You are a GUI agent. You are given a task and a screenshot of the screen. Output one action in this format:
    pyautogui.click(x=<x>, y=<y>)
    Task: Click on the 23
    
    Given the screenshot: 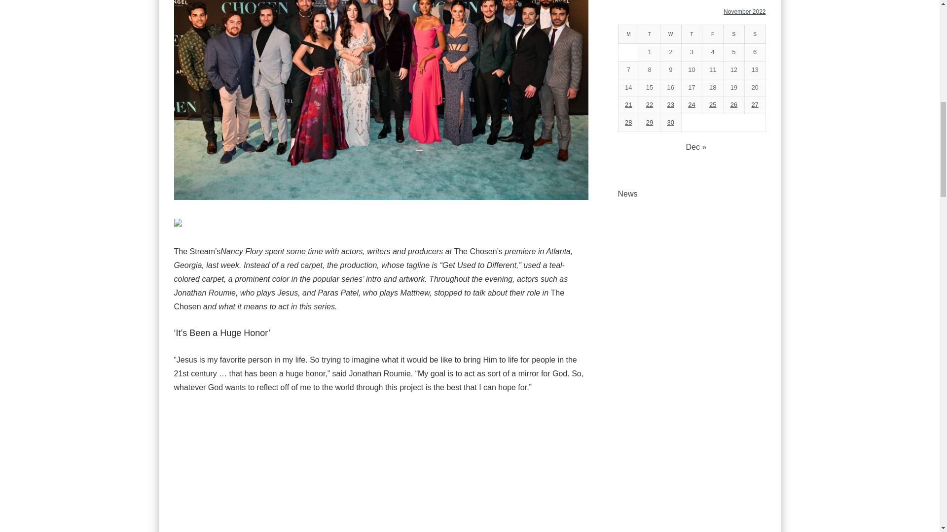 What is the action you would take?
    pyautogui.click(x=671, y=104)
    